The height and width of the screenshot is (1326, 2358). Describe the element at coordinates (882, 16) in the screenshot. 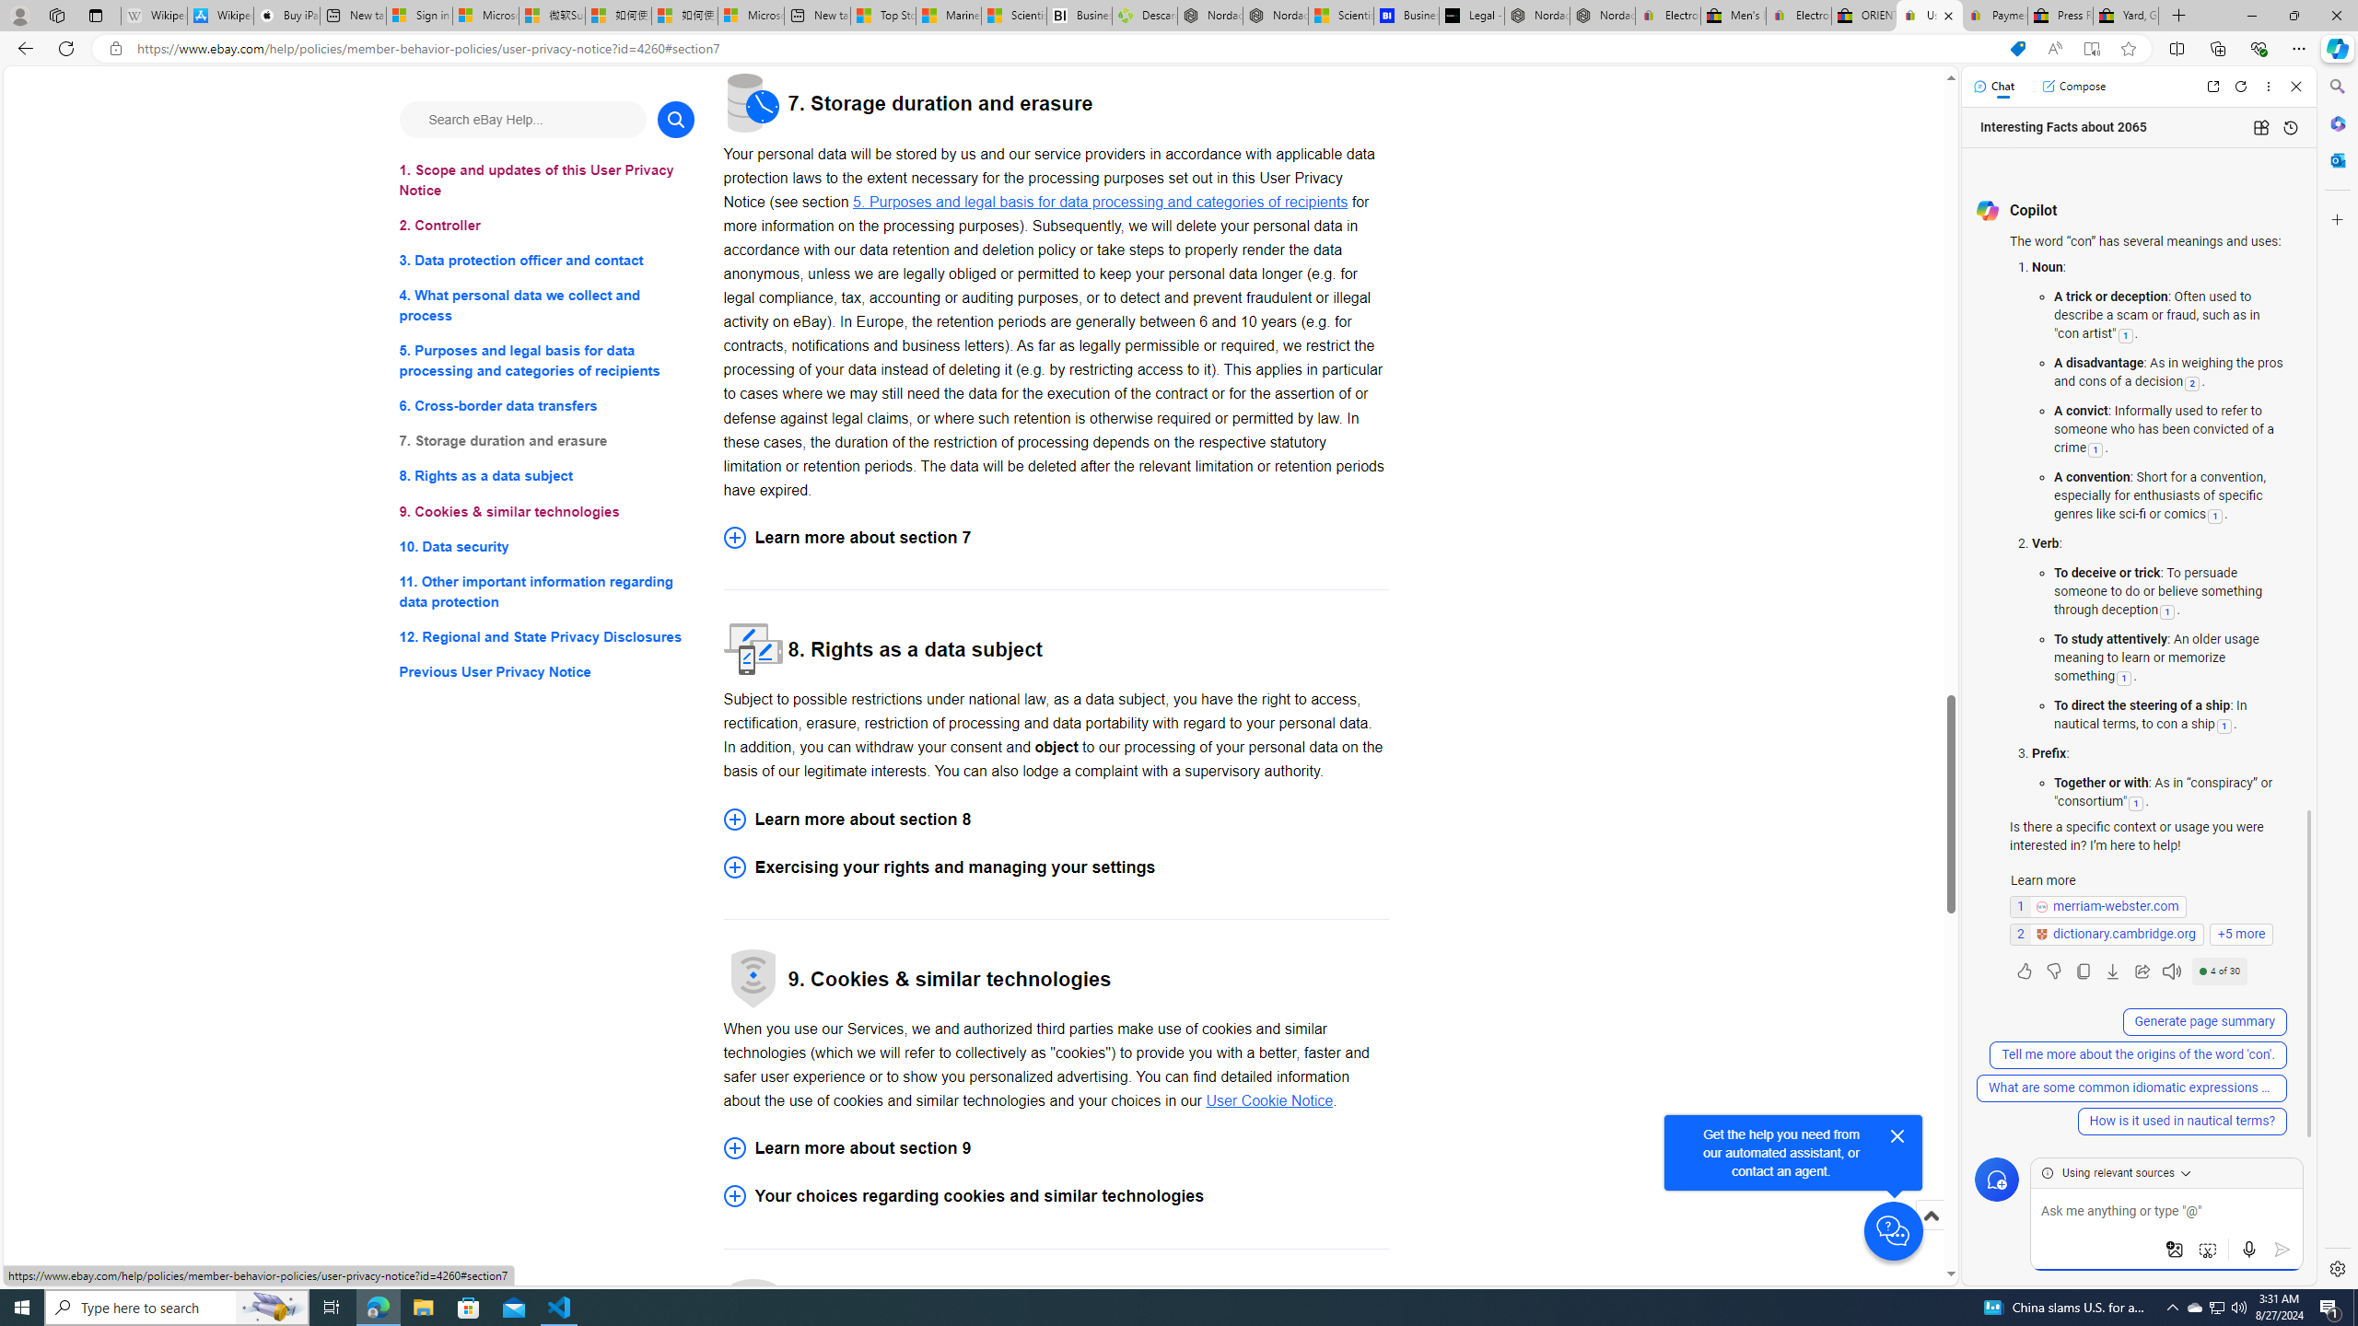

I see `Top Stories - MSN` at that location.